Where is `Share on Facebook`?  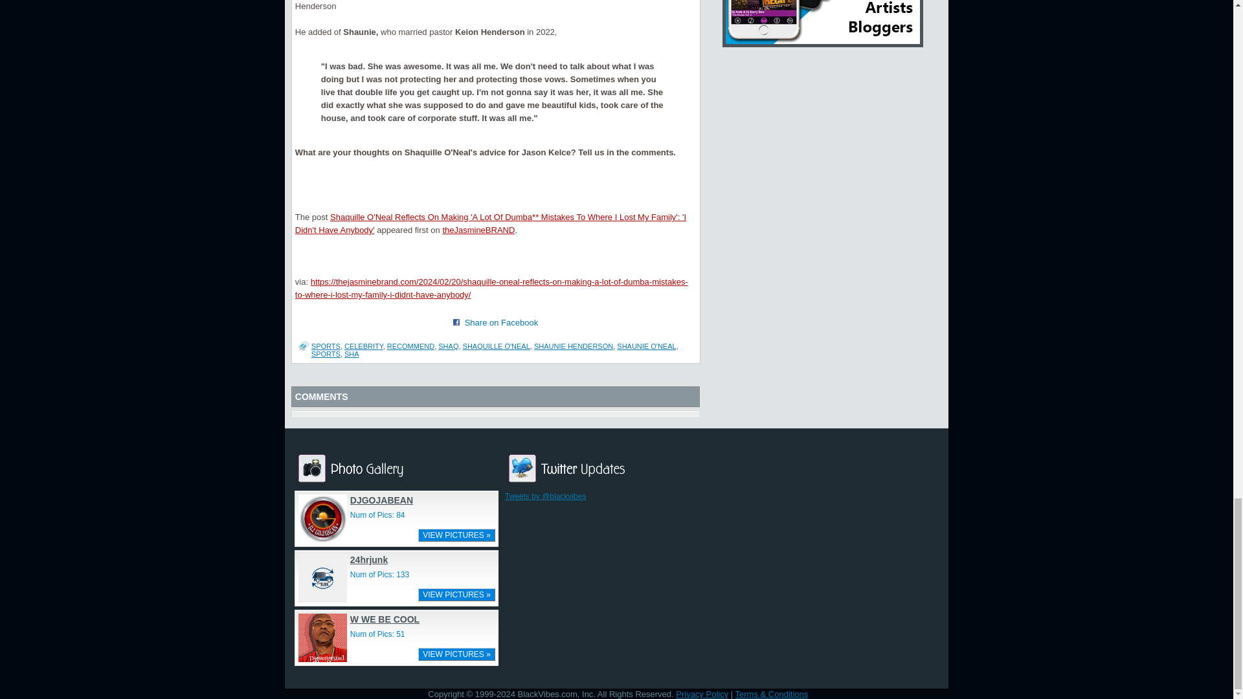 Share on Facebook is located at coordinates (456, 322).